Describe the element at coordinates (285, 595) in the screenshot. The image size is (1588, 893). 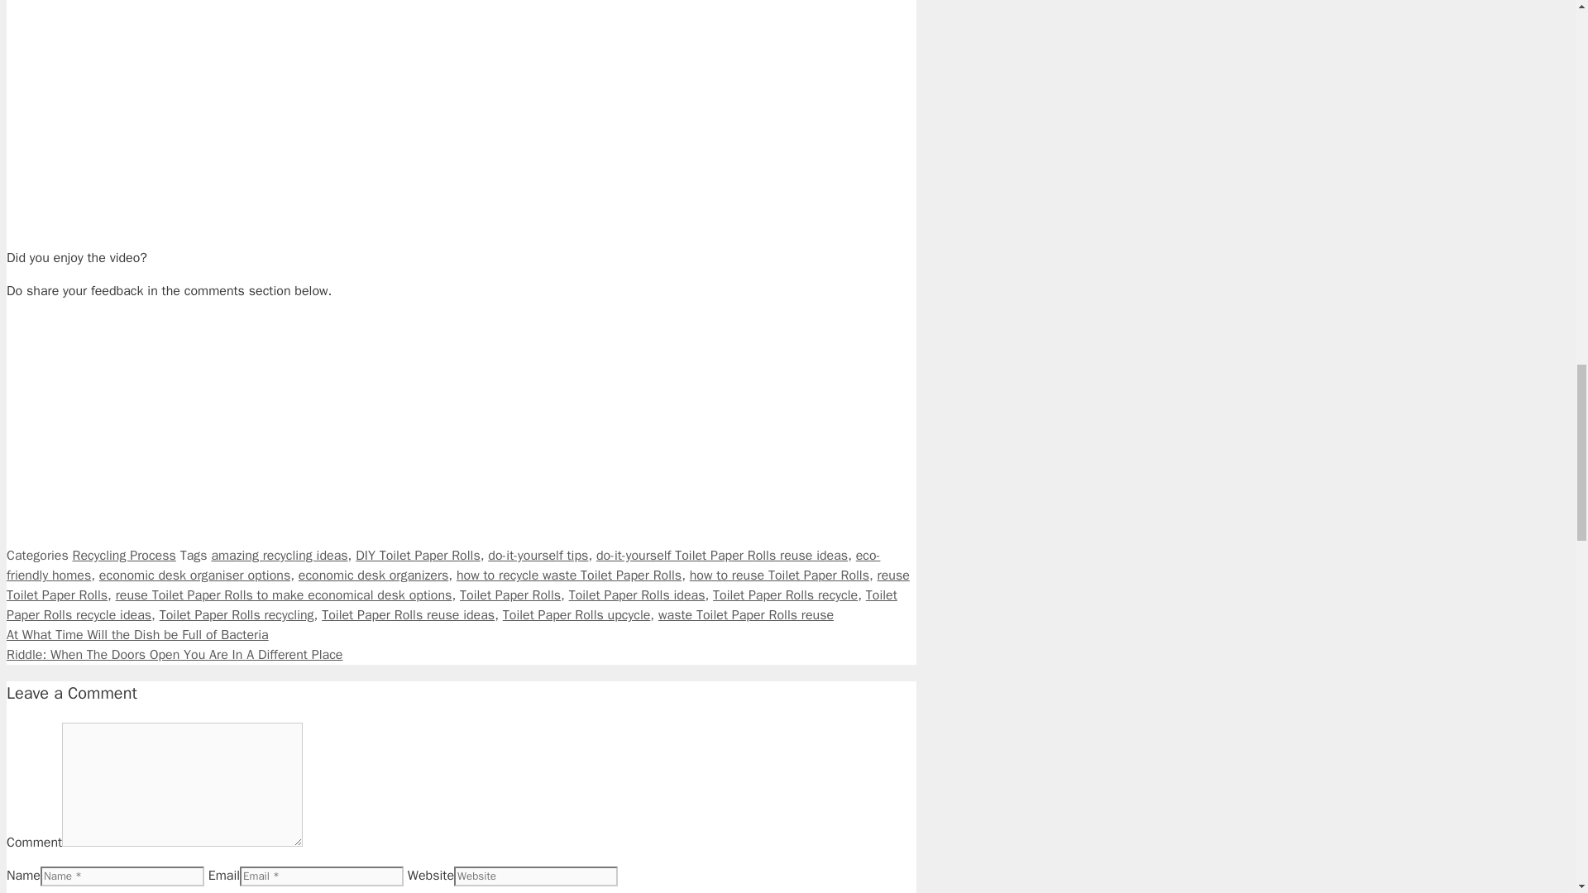
I see `reuse Toilet Paper Rolls to make economical desk options` at that location.